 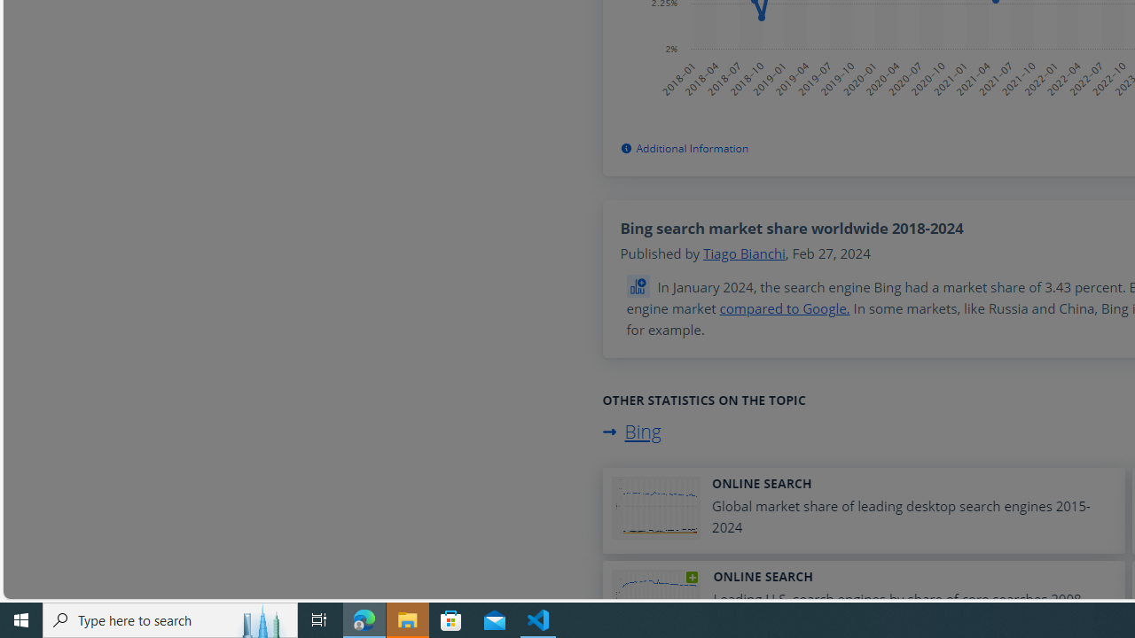 What do you see at coordinates (784, 308) in the screenshot?
I see `compared to Google.` at bounding box center [784, 308].